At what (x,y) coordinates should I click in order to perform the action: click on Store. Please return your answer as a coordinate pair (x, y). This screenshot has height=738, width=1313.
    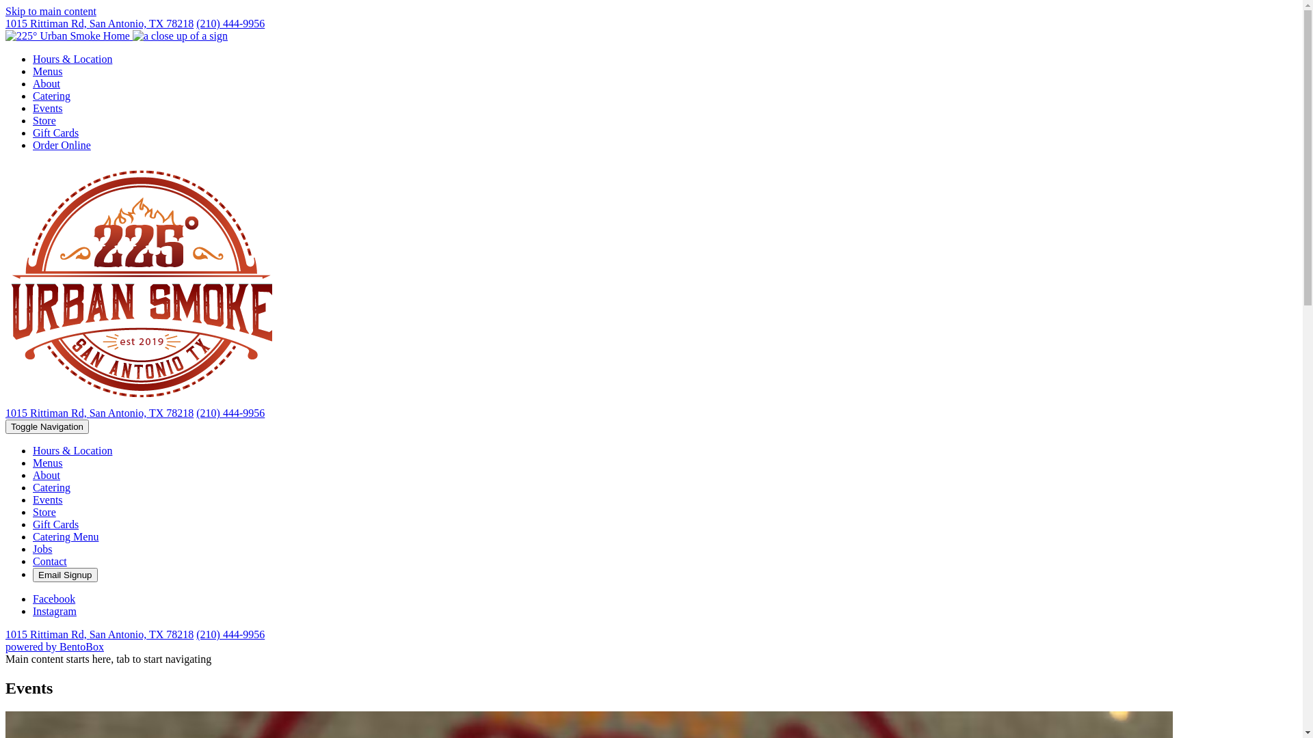
    Looking at the image, I should click on (44, 512).